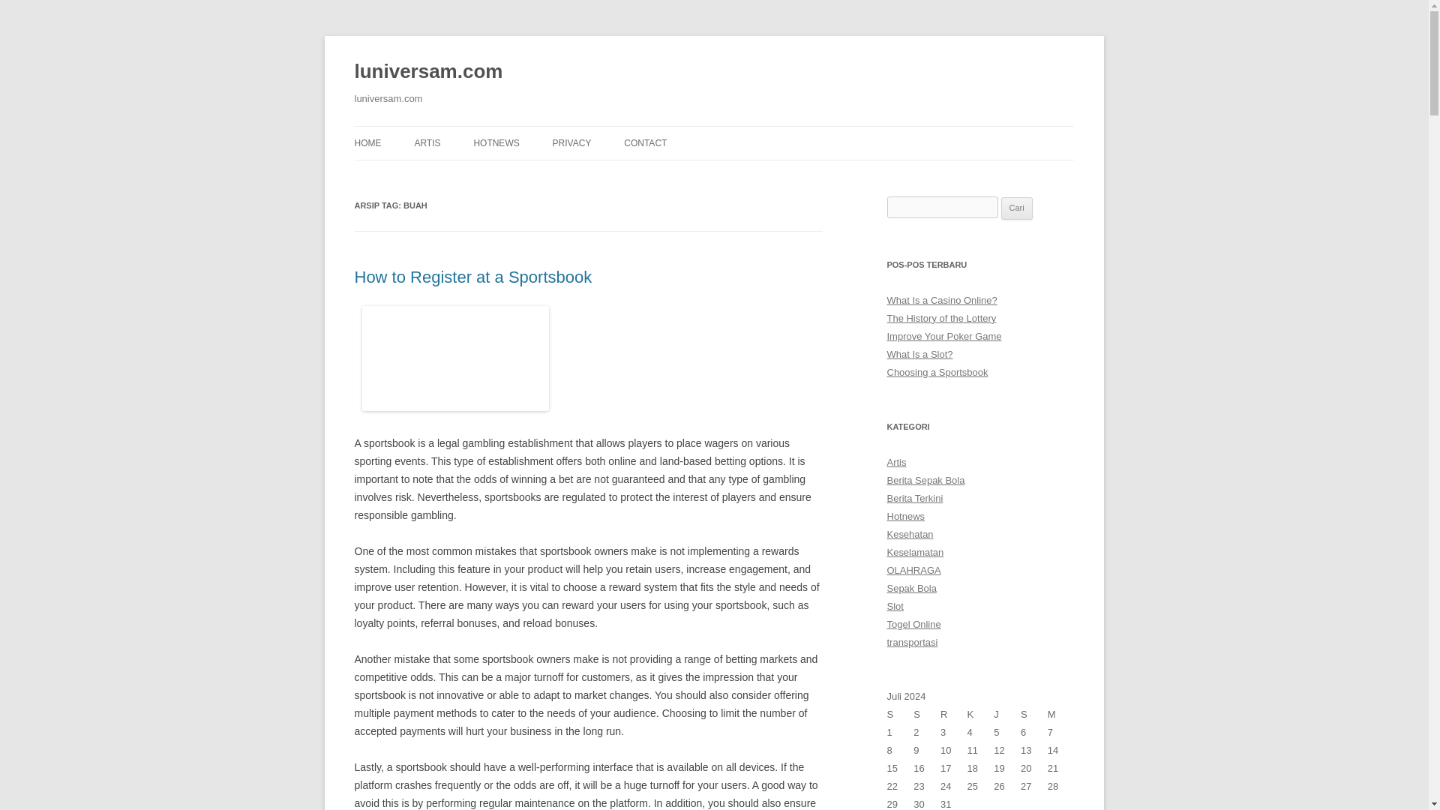 The image size is (1440, 810). I want to click on Rabu, so click(954, 714).